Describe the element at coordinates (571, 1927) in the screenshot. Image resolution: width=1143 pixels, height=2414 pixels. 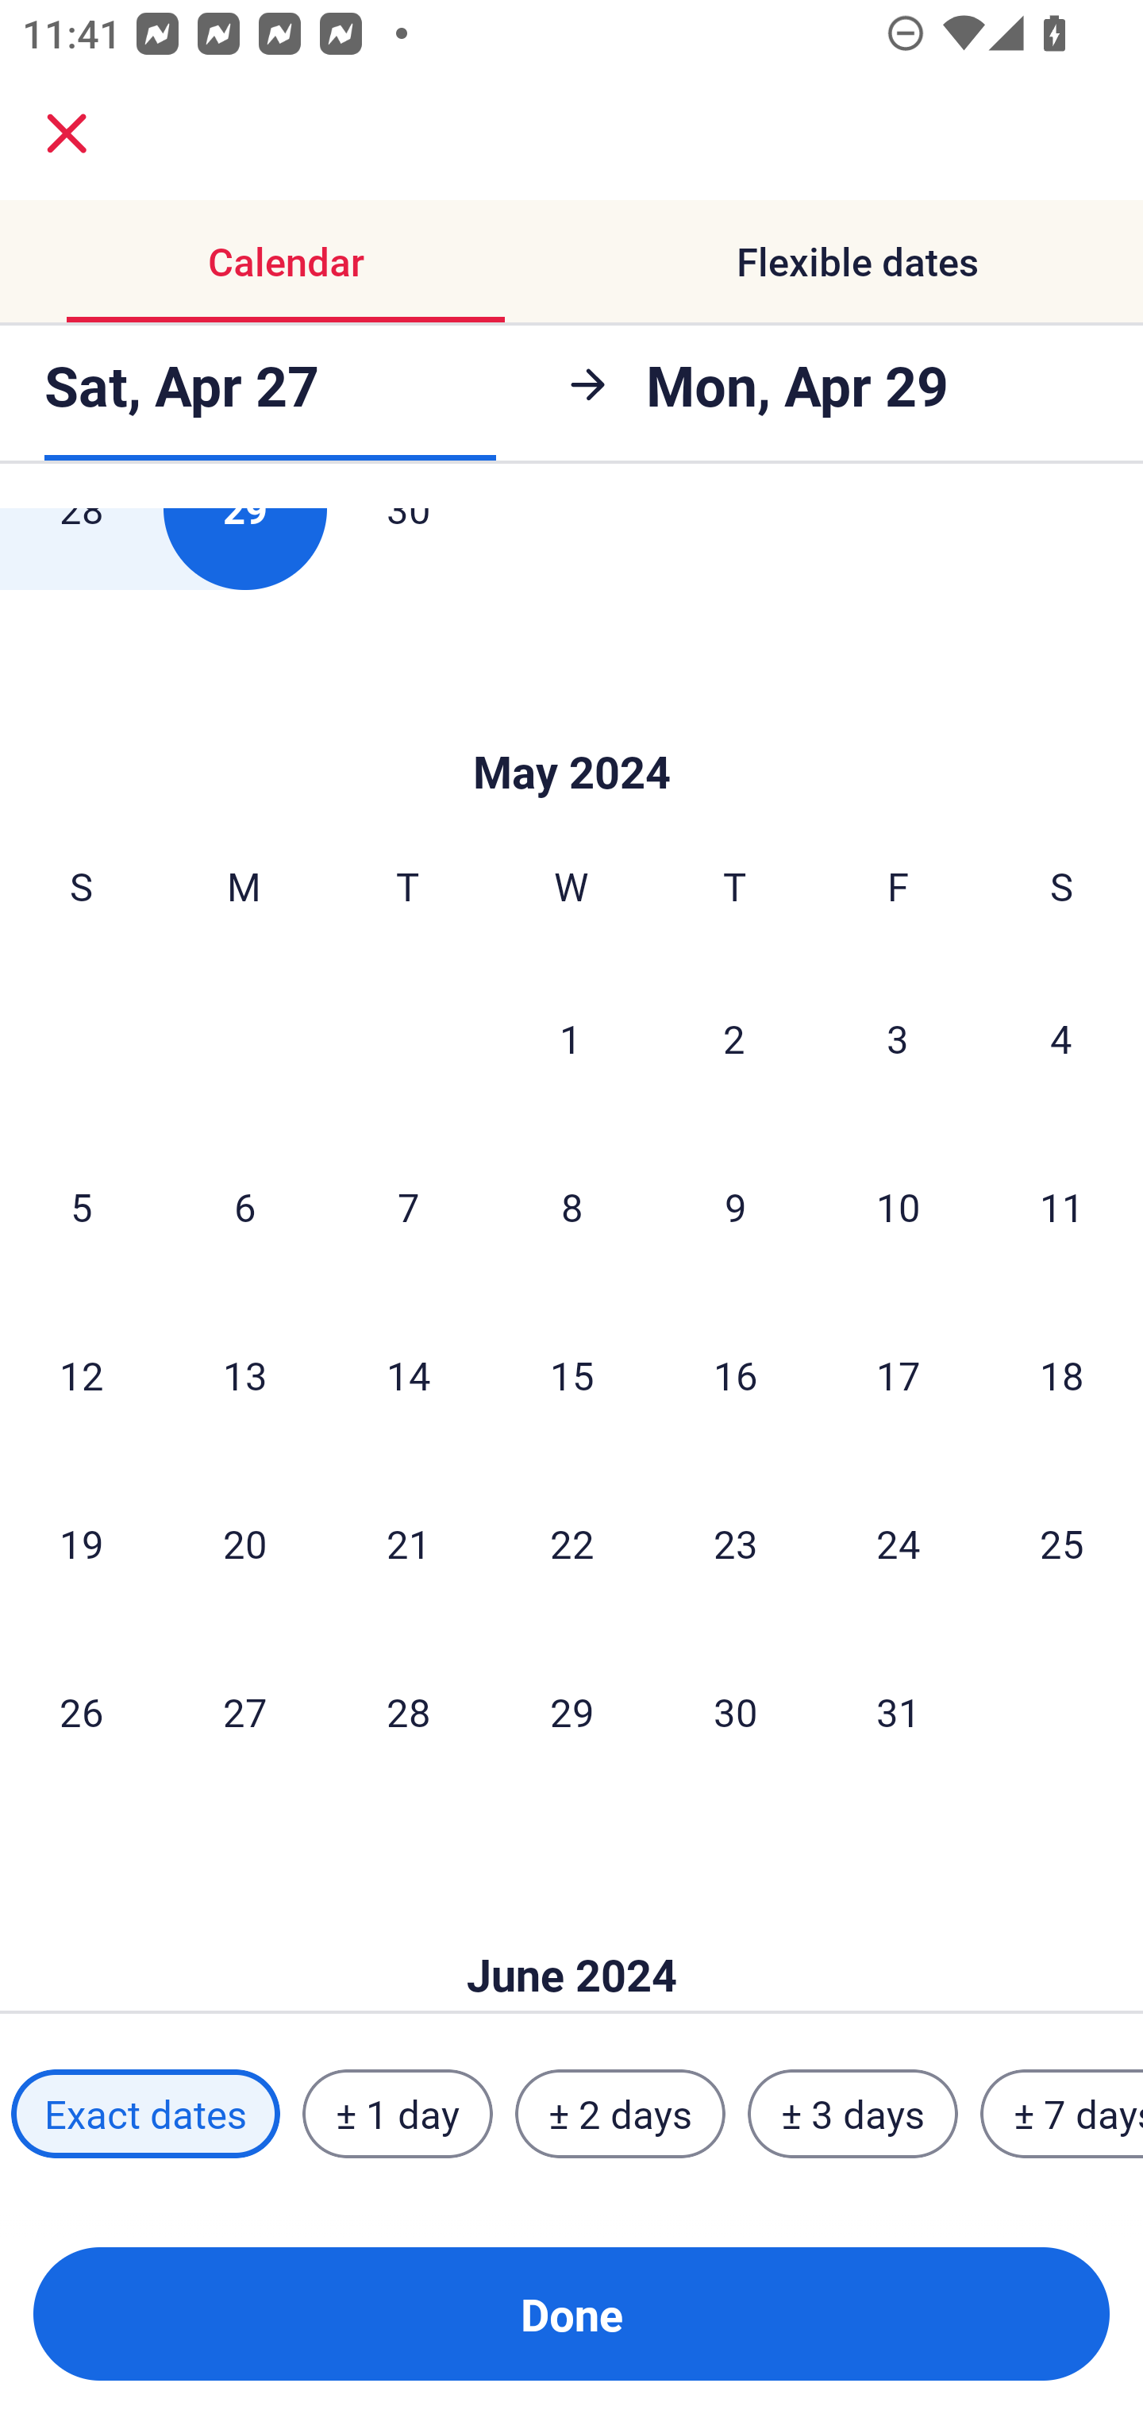
I see `Skip to Done` at that location.